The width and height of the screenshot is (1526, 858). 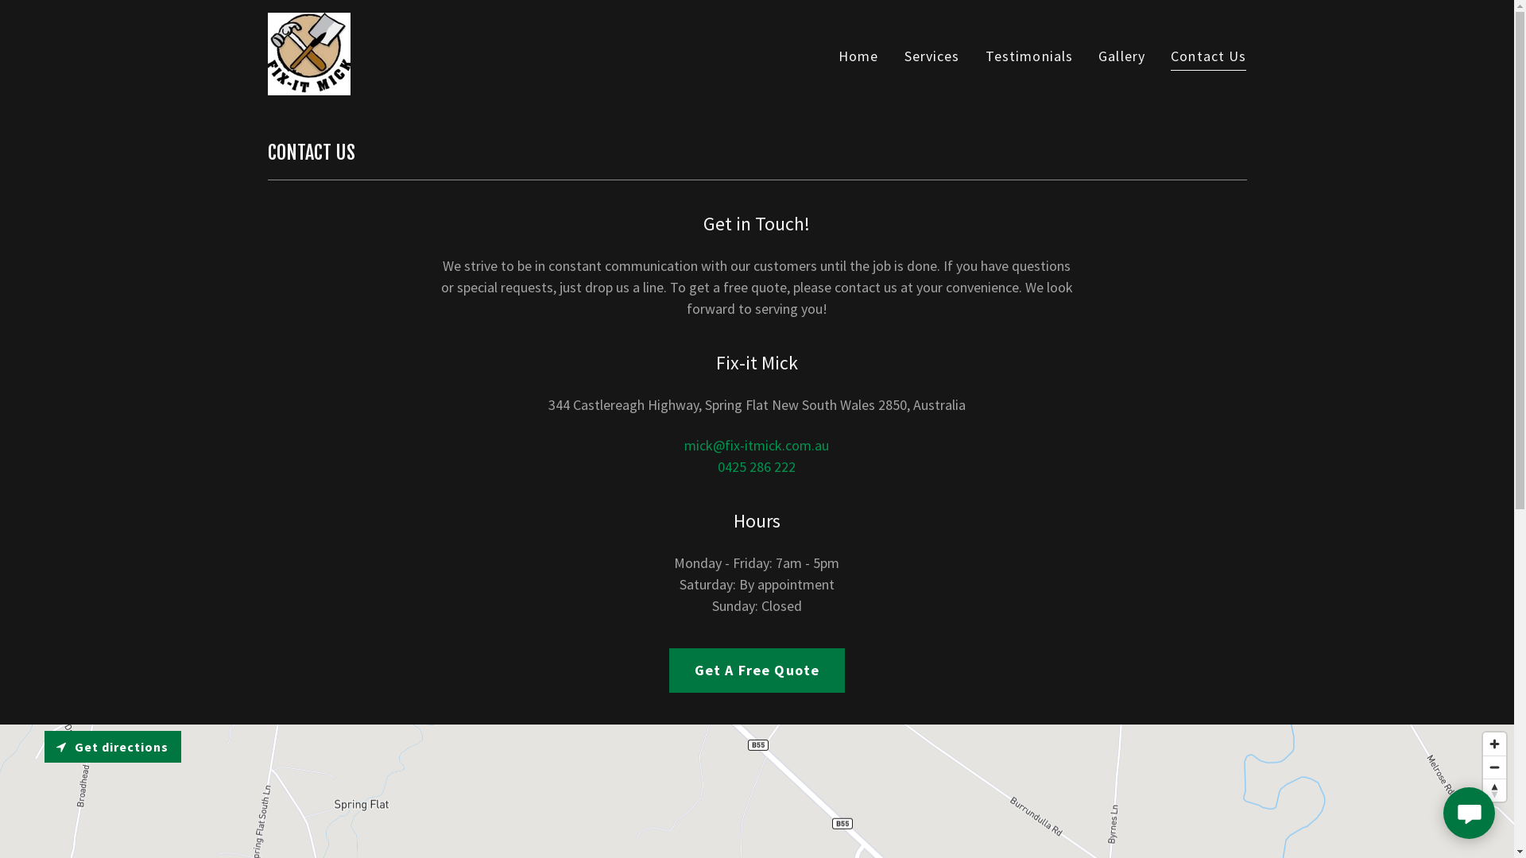 What do you see at coordinates (113, 747) in the screenshot?
I see `Get directions` at bounding box center [113, 747].